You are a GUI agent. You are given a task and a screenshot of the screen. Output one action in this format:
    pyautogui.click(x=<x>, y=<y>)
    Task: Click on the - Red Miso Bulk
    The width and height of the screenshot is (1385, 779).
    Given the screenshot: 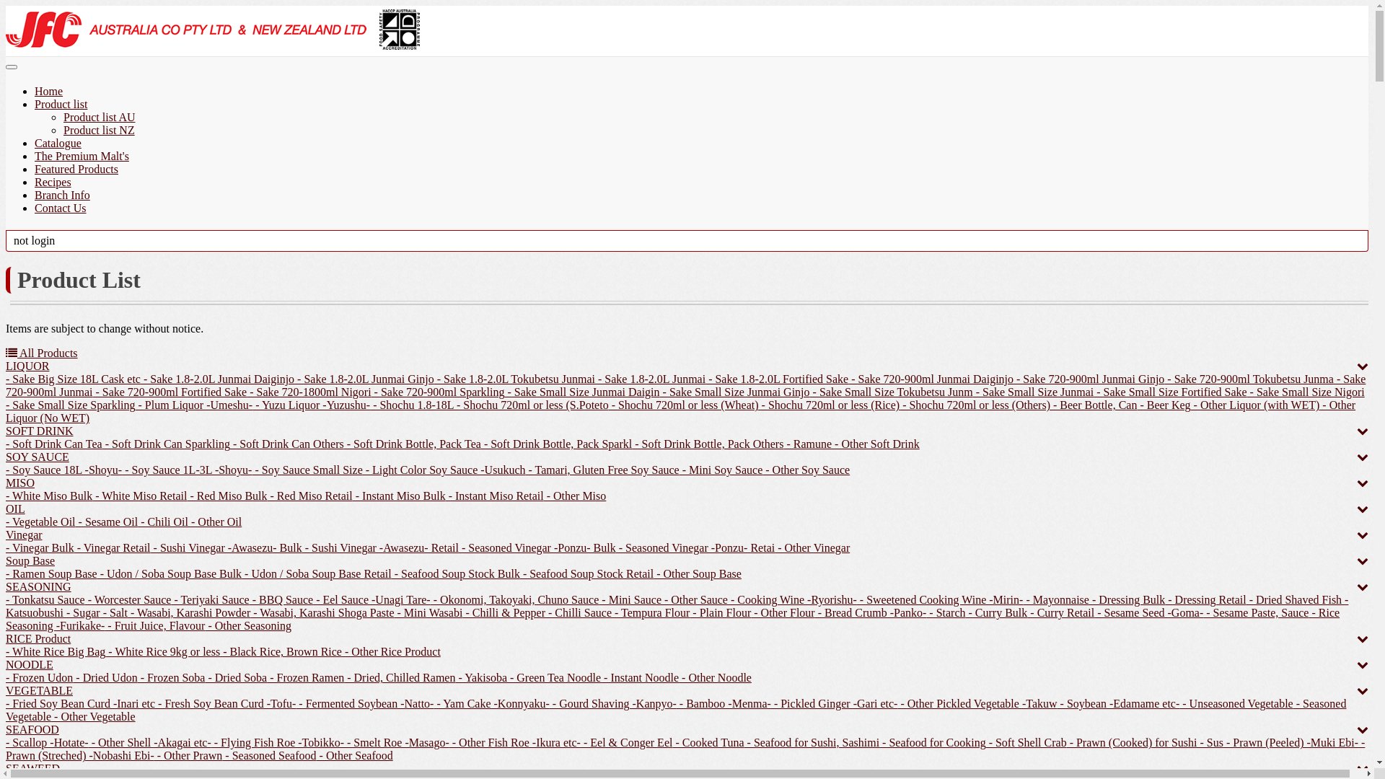 What is the action you would take?
    pyautogui.click(x=227, y=496)
    